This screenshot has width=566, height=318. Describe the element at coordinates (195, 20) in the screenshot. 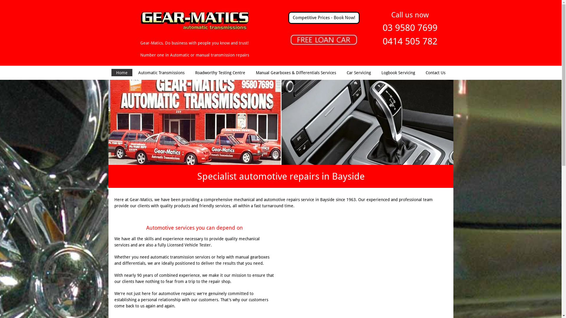

I see `gear matics business logo` at that location.